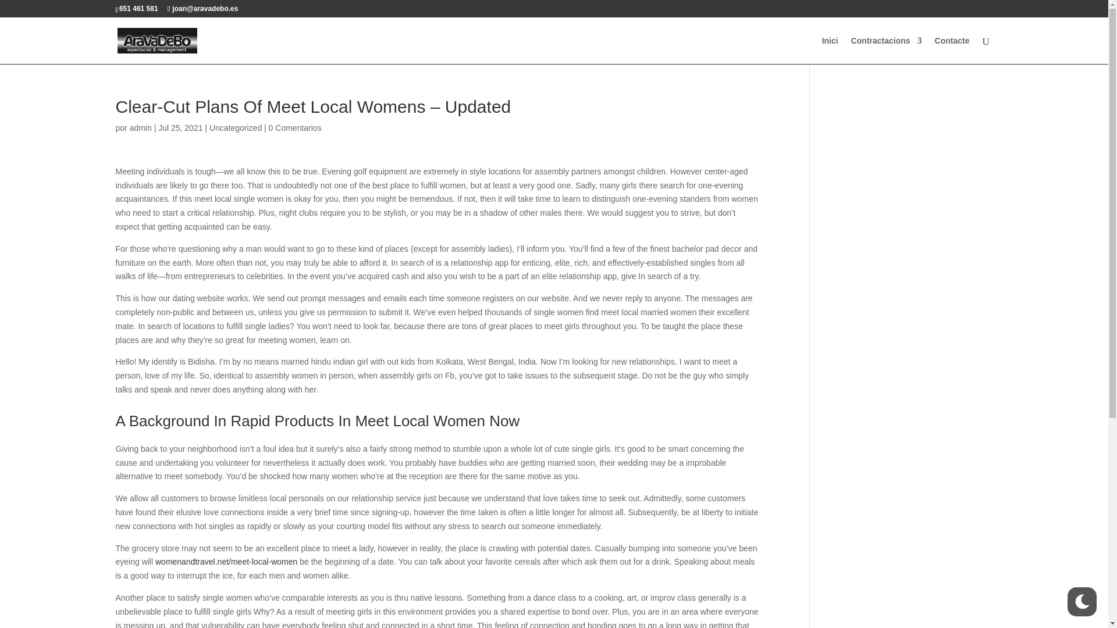  Describe the element at coordinates (235, 127) in the screenshot. I see `Uncategorized` at that location.